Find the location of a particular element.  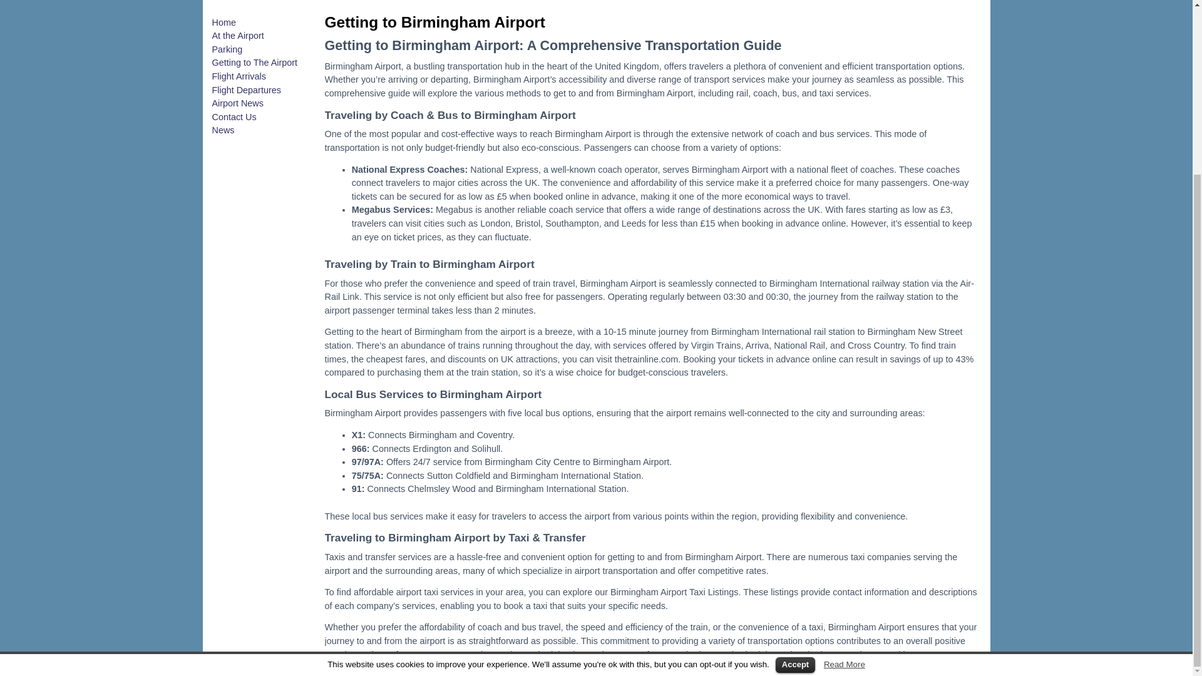

Airport News is located at coordinates (237, 103).